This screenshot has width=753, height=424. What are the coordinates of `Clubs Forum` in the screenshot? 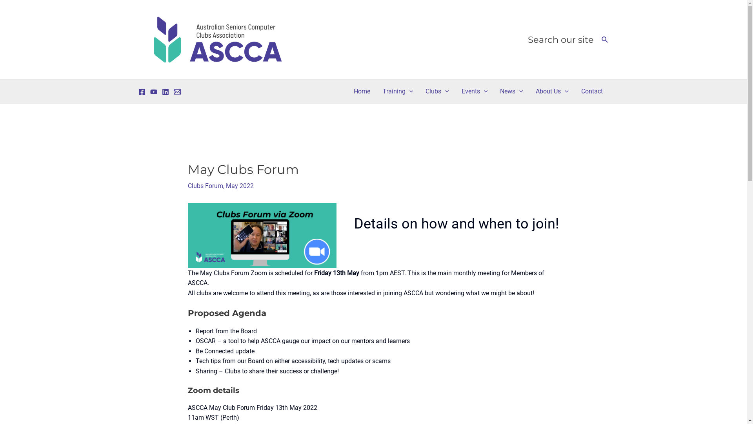 It's located at (206, 186).